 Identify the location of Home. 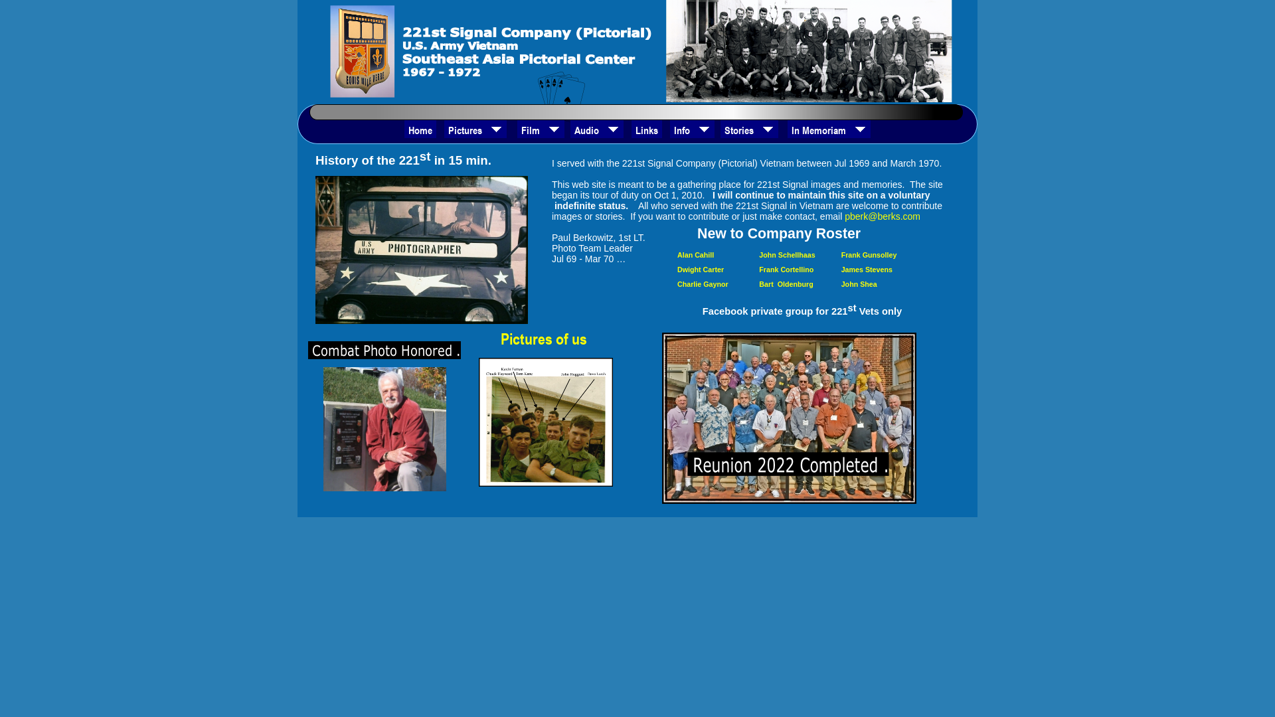
(420, 129).